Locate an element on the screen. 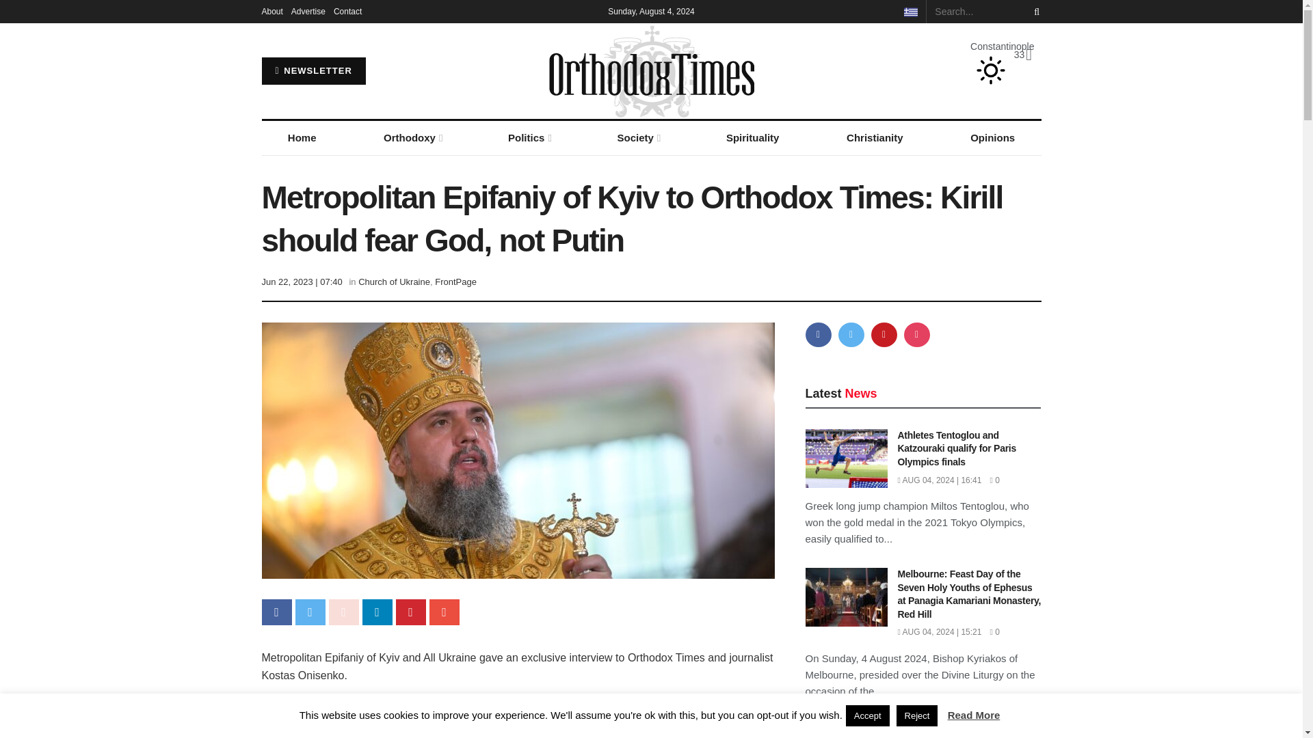 This screenshot has height=738, width=1313. Spirituality is located at coordinates (752, 138).